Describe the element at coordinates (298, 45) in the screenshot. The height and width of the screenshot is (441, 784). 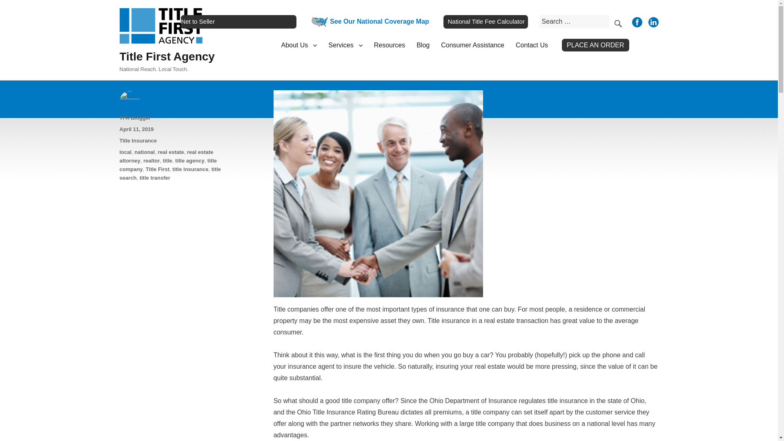
I see `About Us` at that location.